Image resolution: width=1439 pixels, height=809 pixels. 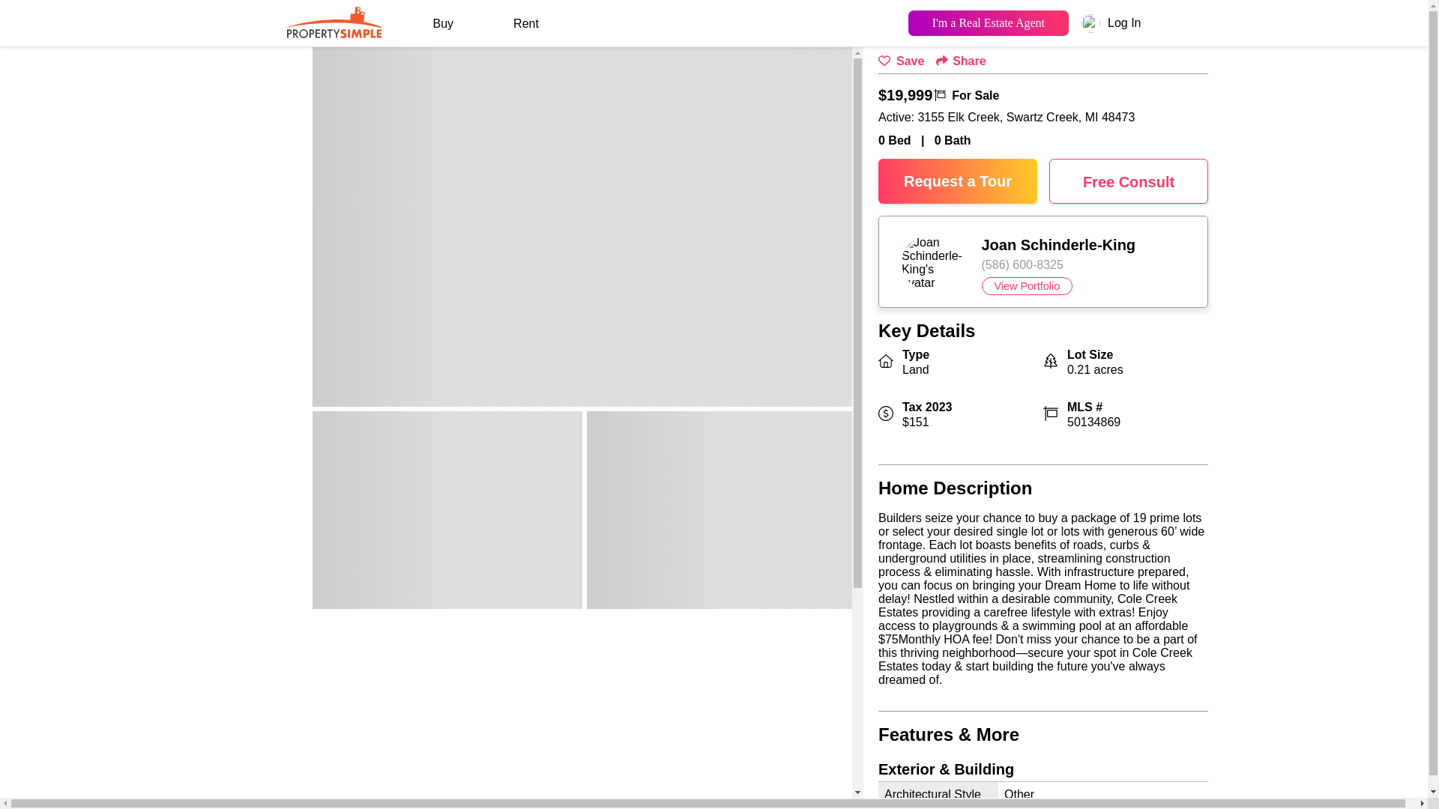 I want to click on PropertySimple's Logo, so click(x=334, y=21).